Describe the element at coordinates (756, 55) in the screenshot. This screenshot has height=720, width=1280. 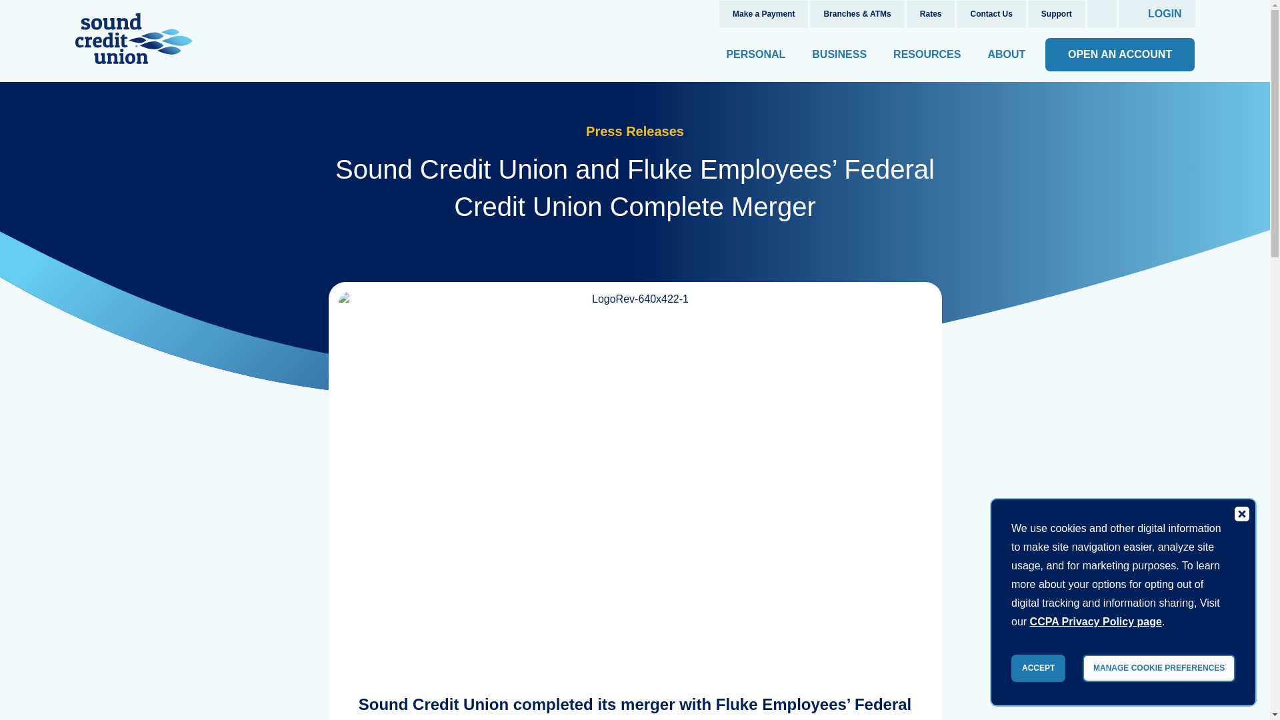
I see `PERSONAL` at that location.